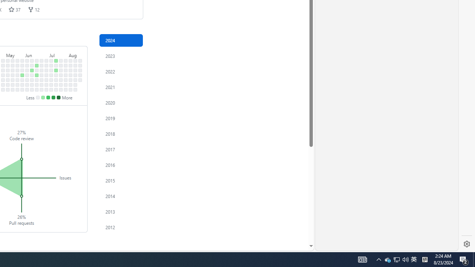 Image resolution: width=475 pixels, height=267 pixels. What do you see at coordinates (17, 75) in the screenshot?
I see `No contributions on May 22nd.` at bounding box center [17, 75].